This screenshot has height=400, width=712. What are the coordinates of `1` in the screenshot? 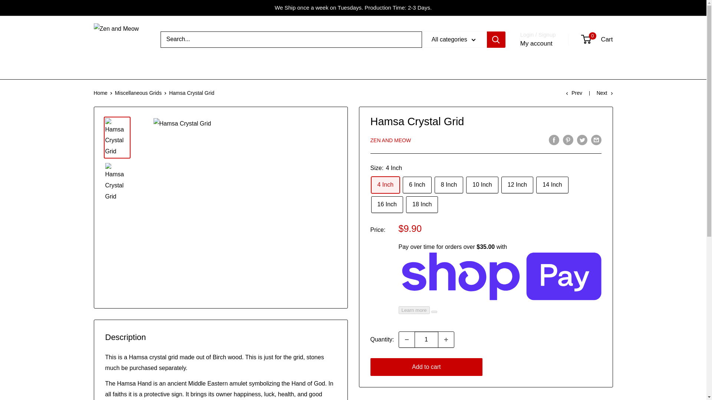 It's located at (426, 340).